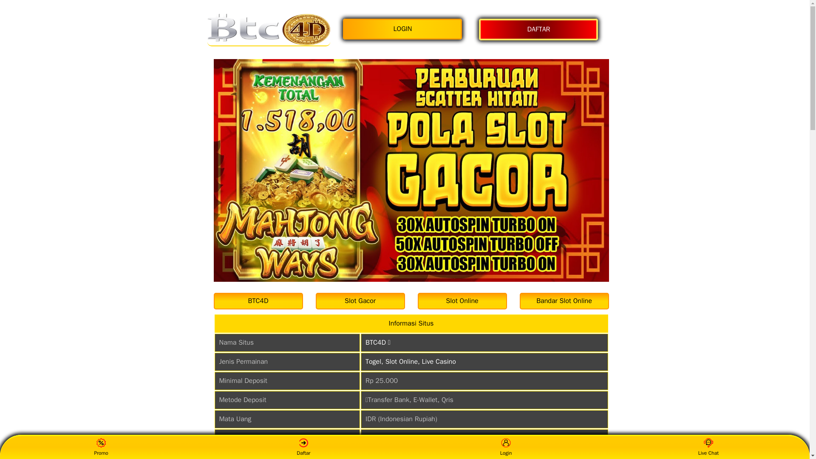 The width and height of the screenshot is (816, 459). I want to click on Bandar Slot Online, so click(564, 301).